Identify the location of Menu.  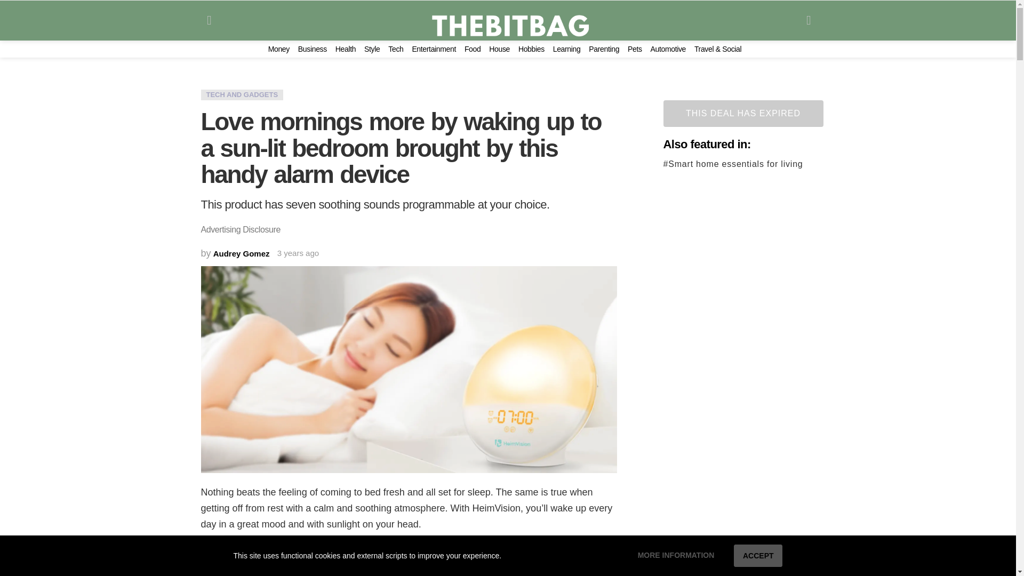
(209, 20).